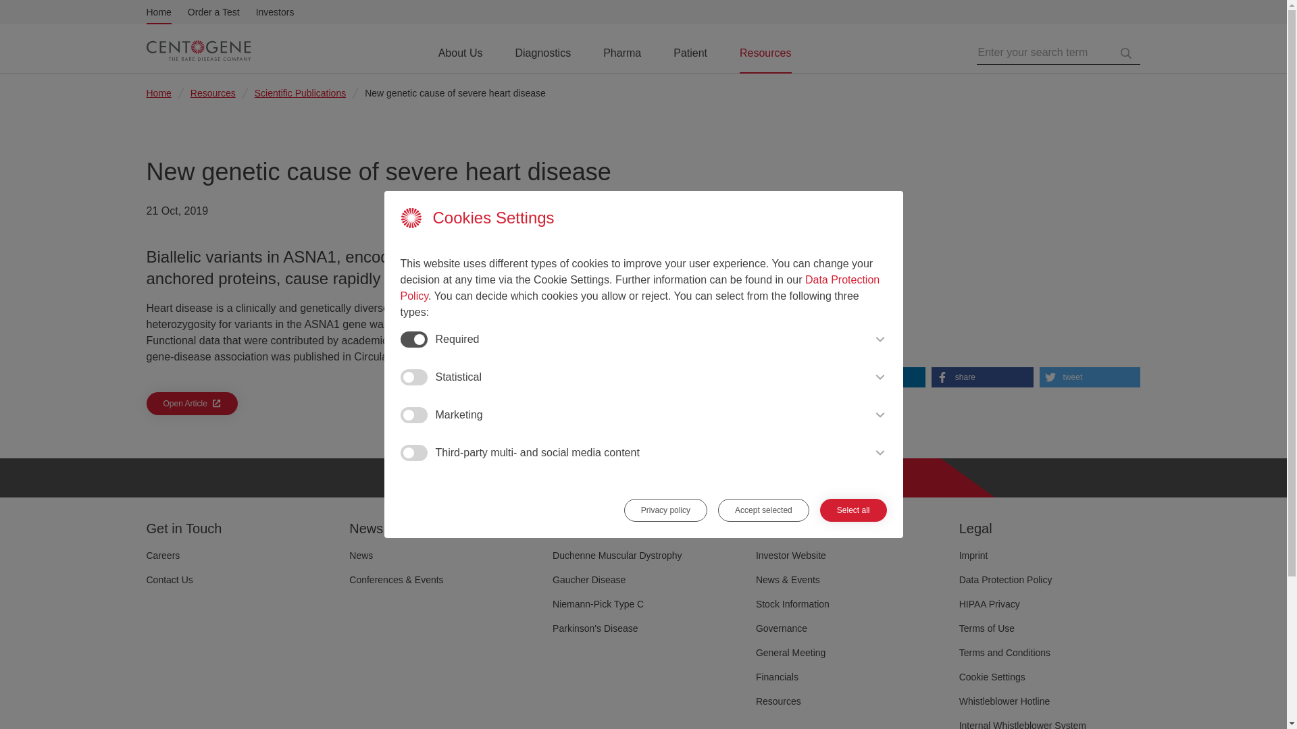  Describe the element at coordinates (665, 533) in the screenshot. I see `Privacy policy` at that location.